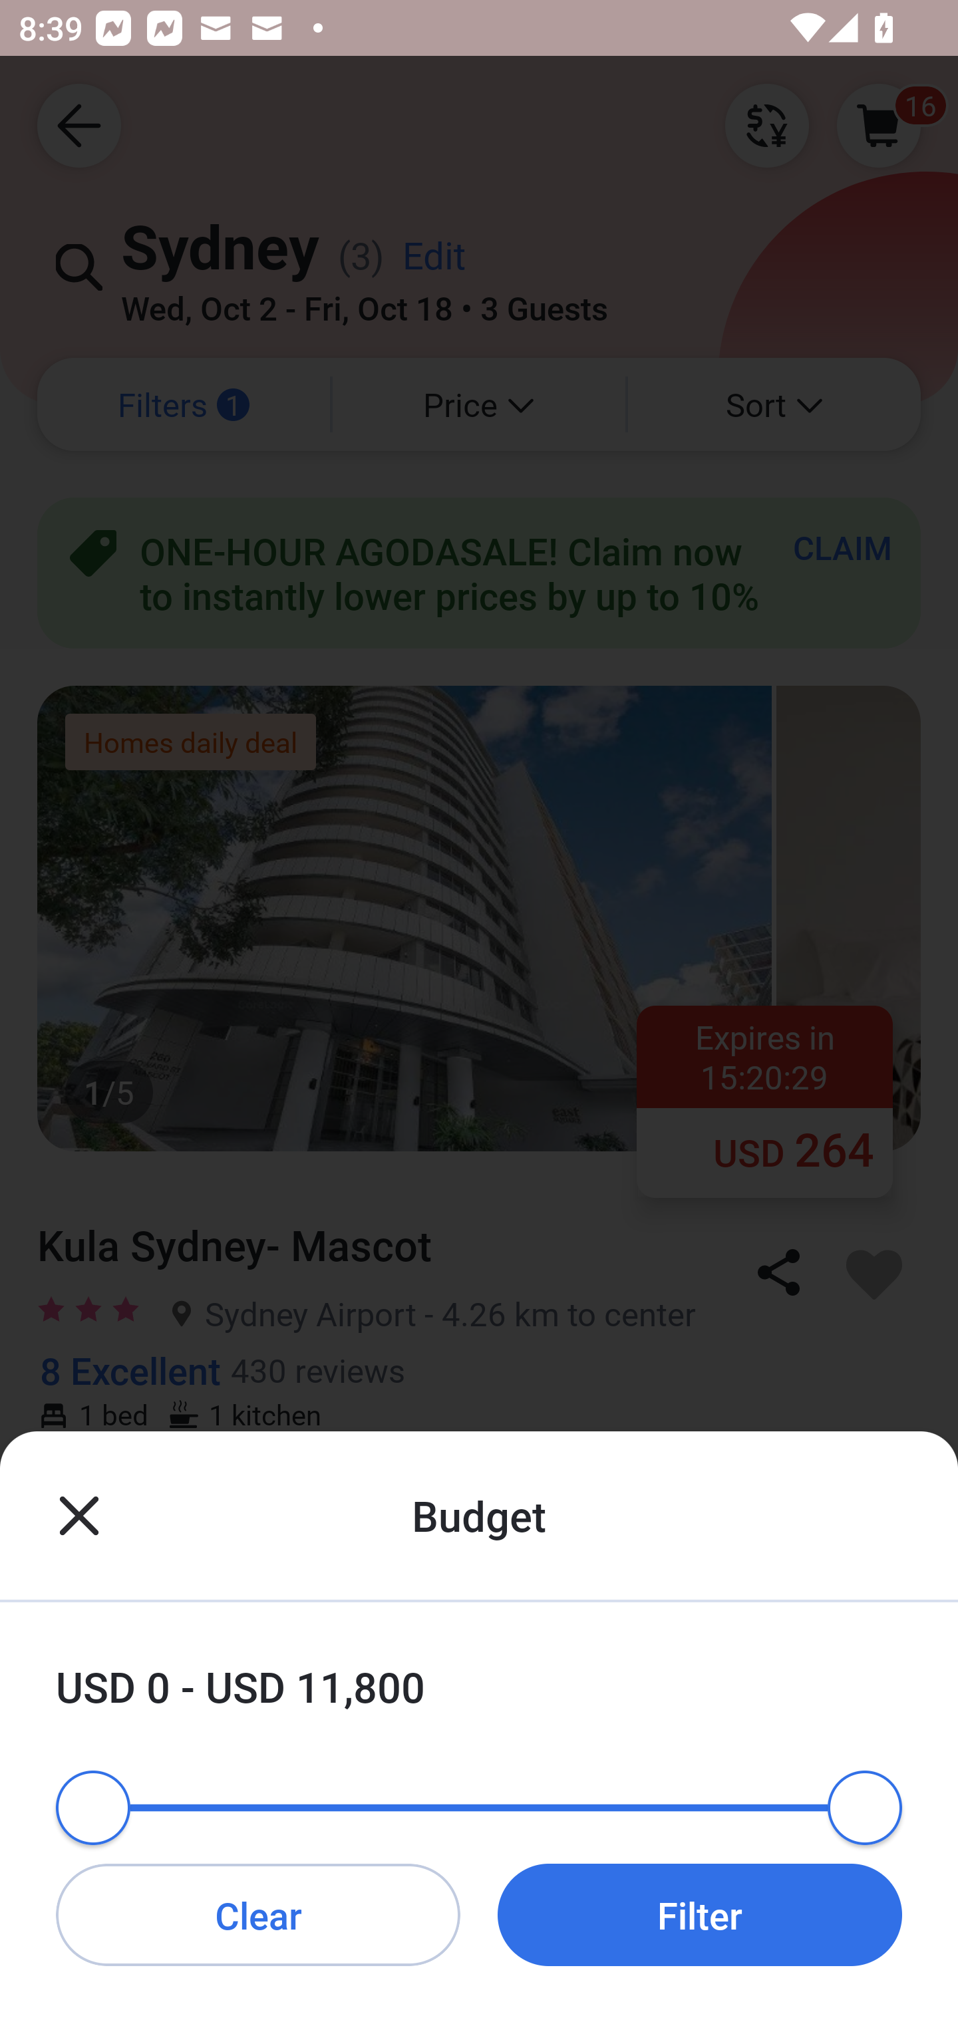 This screenshot has width=958, height=2022. Describe the element at coordinates (258, 1914) in the screenshot. I see `Clear` at that location.